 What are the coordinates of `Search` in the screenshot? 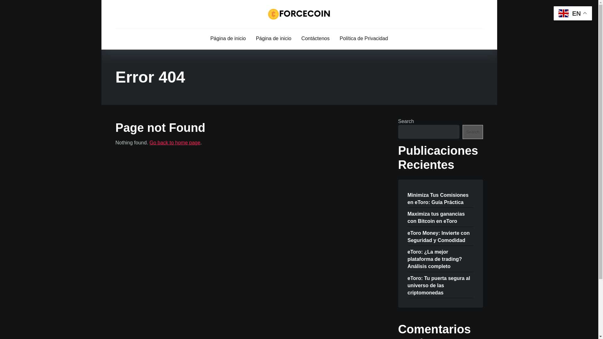 It's located at (472, 132).